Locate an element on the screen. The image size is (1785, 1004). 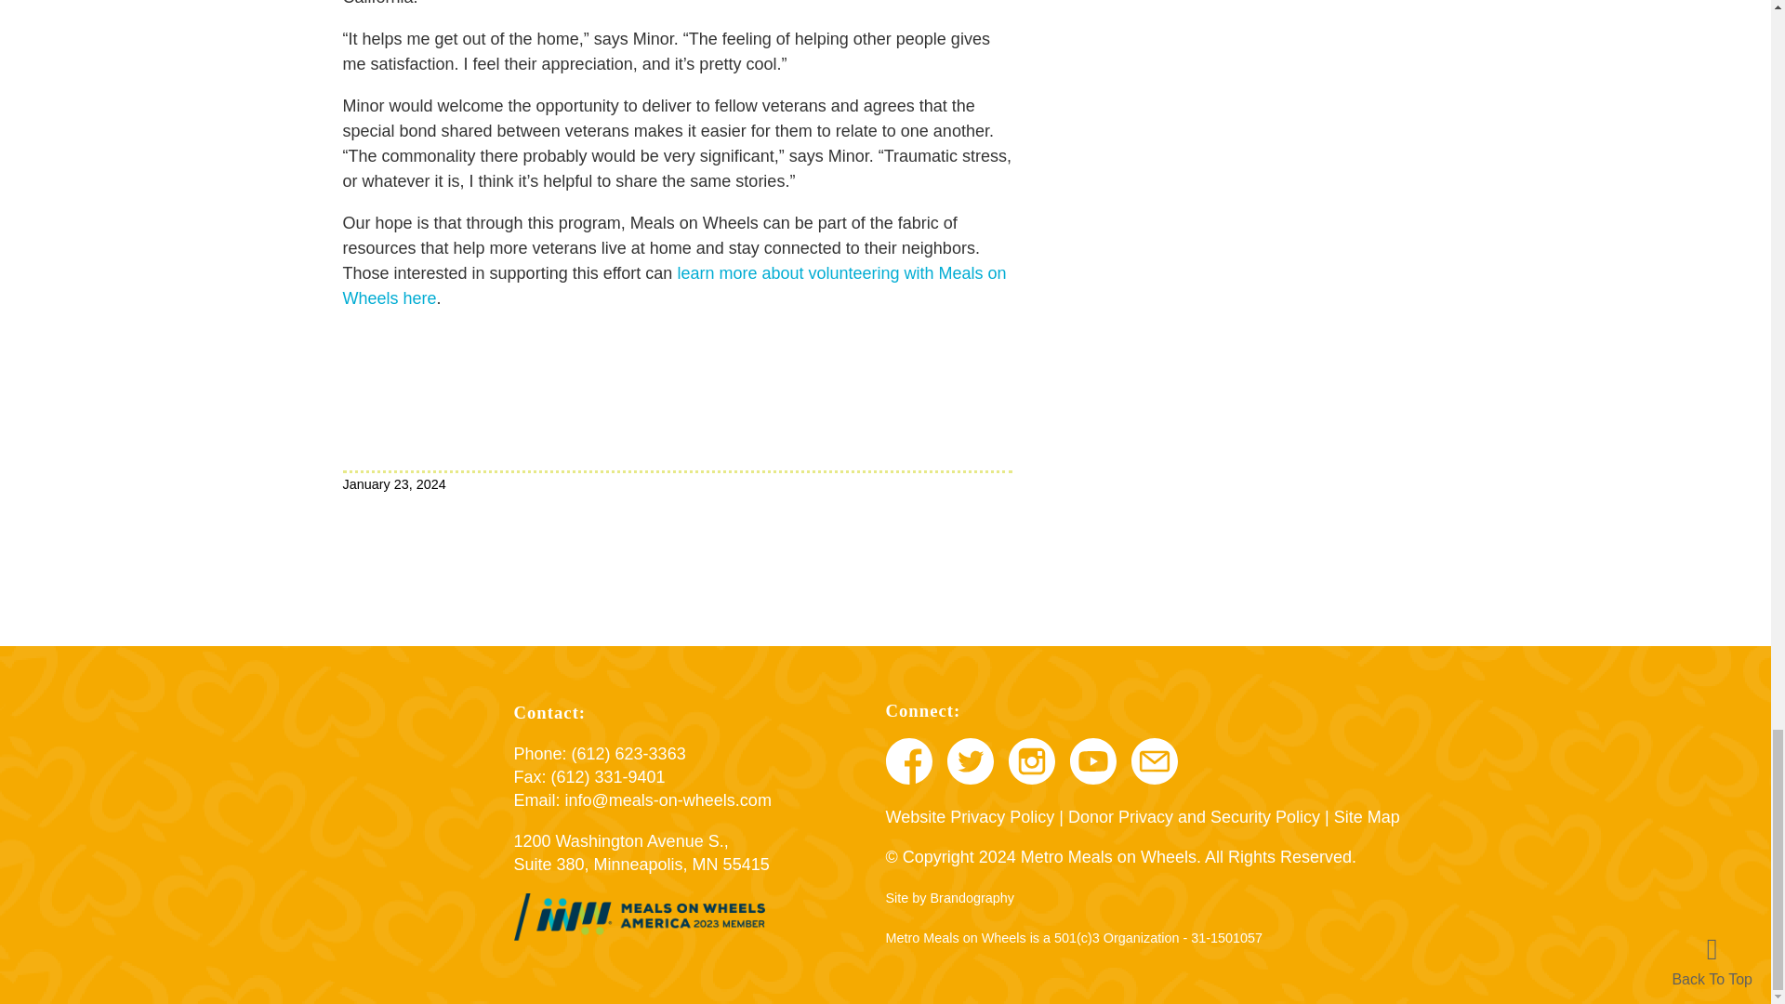
Metro Meals on Wheels on Instagram is located at coordinates (1031, 762).